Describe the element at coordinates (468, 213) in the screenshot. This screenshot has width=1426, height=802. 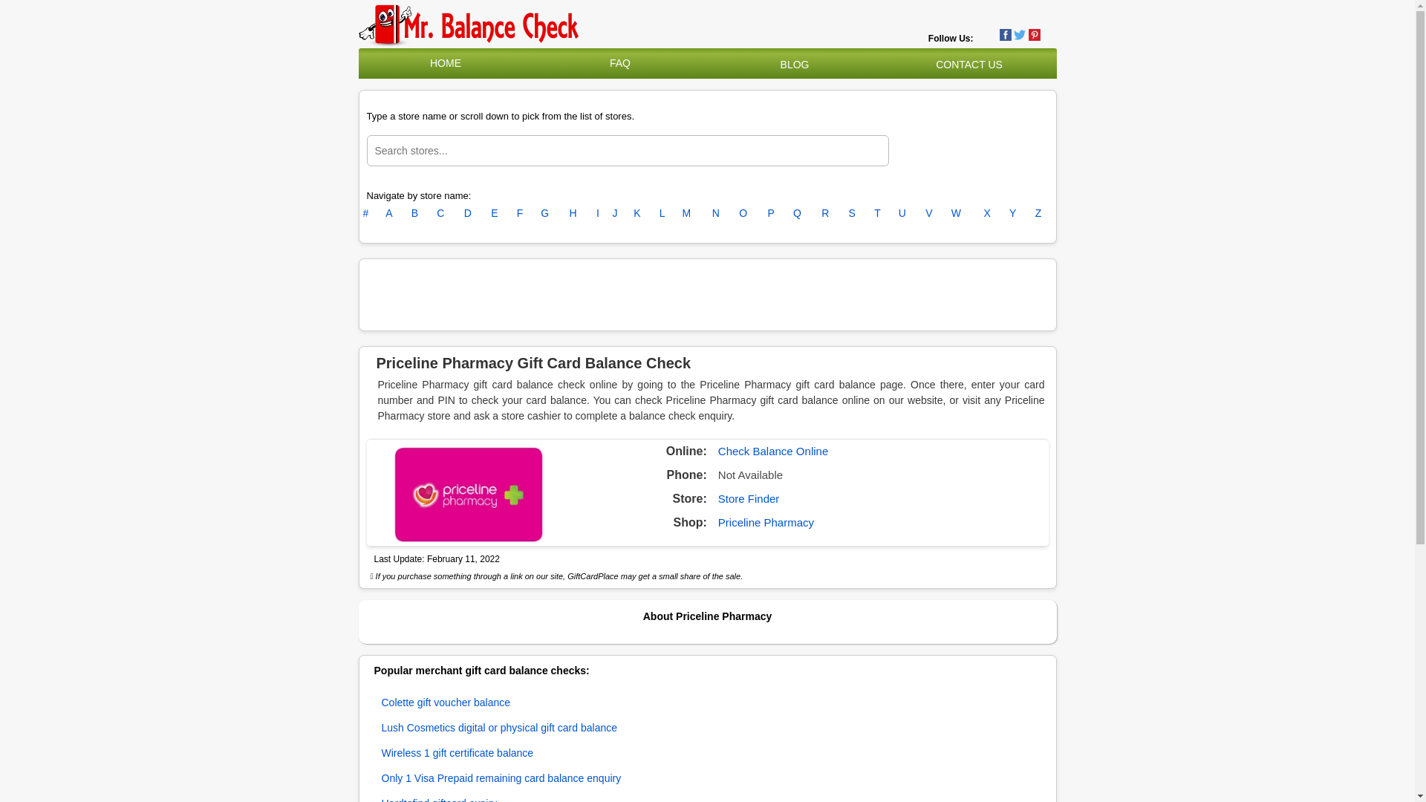
I see `D` at that location.